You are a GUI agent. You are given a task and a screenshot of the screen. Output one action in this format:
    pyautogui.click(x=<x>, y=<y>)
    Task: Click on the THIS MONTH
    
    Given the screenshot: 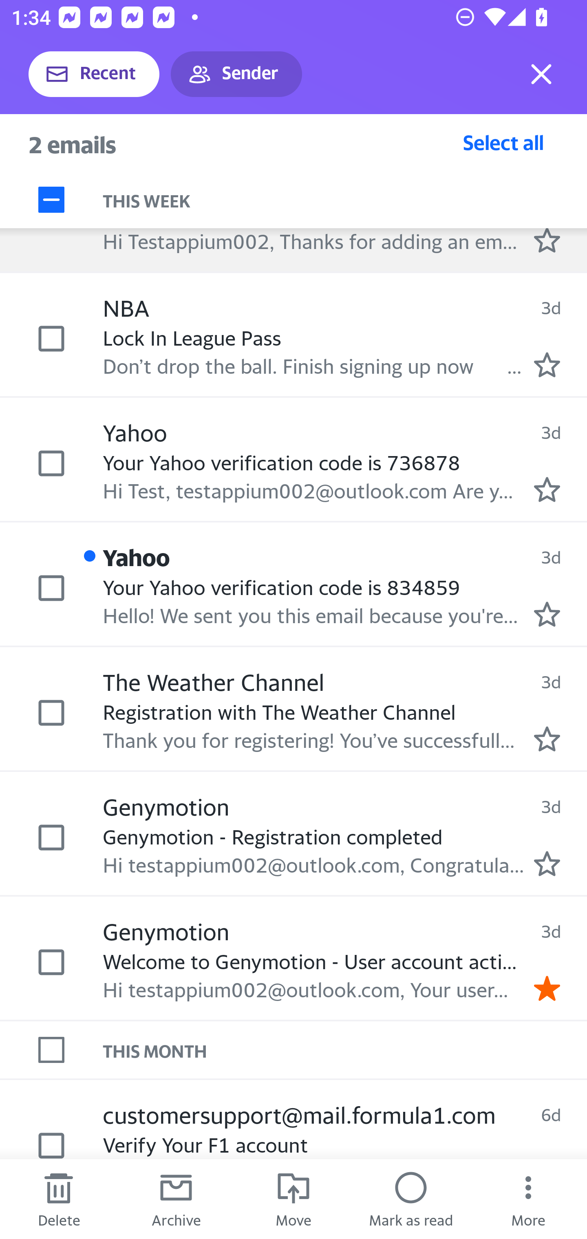 What is the action you would take?
    pyautogui.click(x=345, y=1050)
    